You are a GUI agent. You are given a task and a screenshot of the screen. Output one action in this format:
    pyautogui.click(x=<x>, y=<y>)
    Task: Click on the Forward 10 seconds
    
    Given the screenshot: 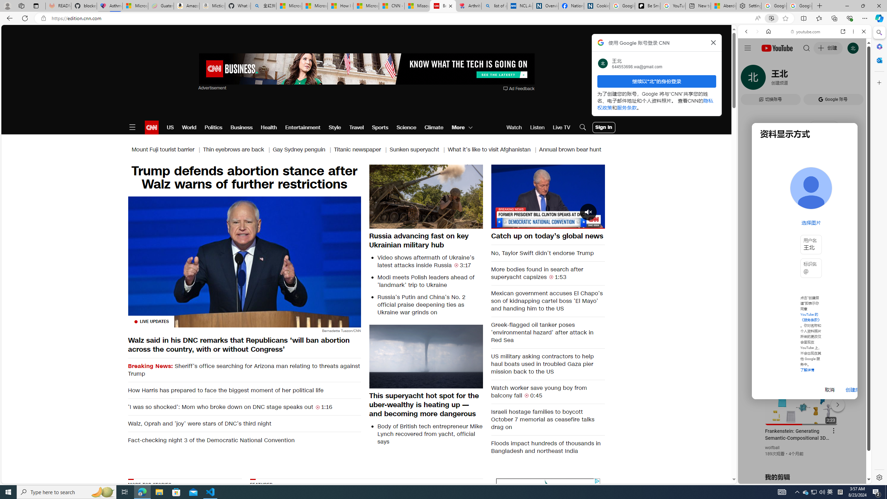 What is the action you would take?
    pyautogui.click(x=568, y=195)
    